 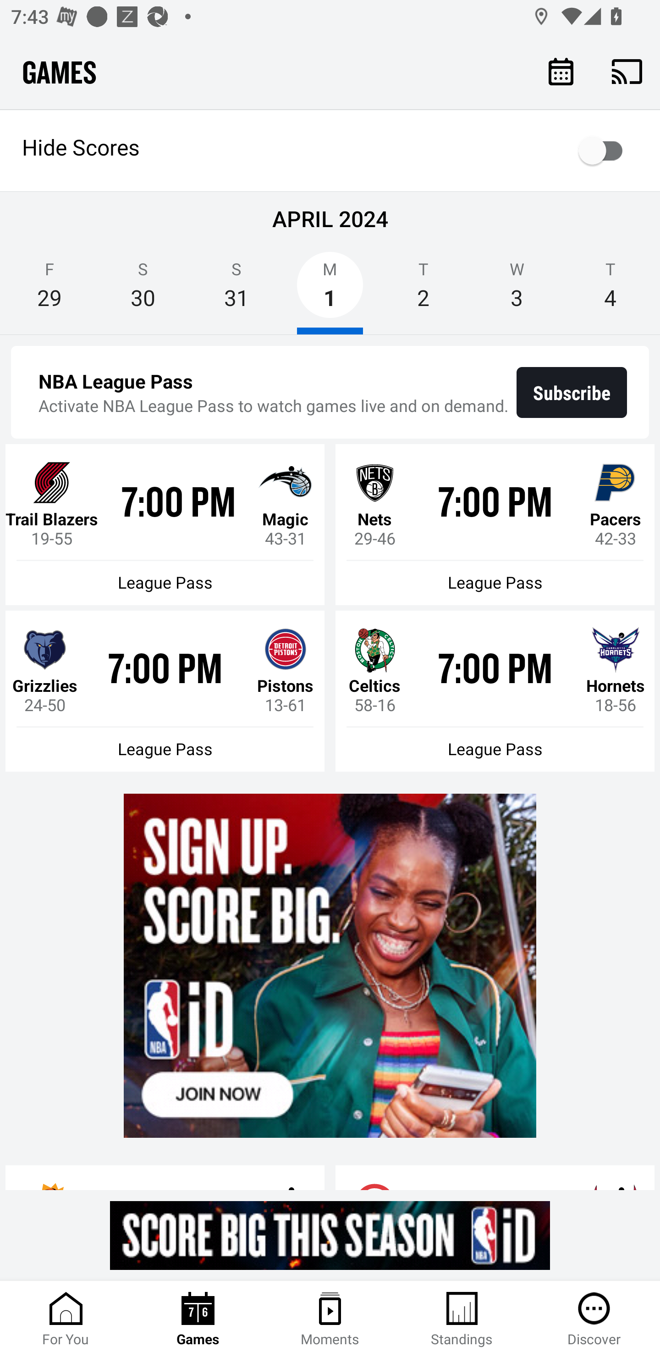 I want to click on W 3, so click(x=517, y=290).